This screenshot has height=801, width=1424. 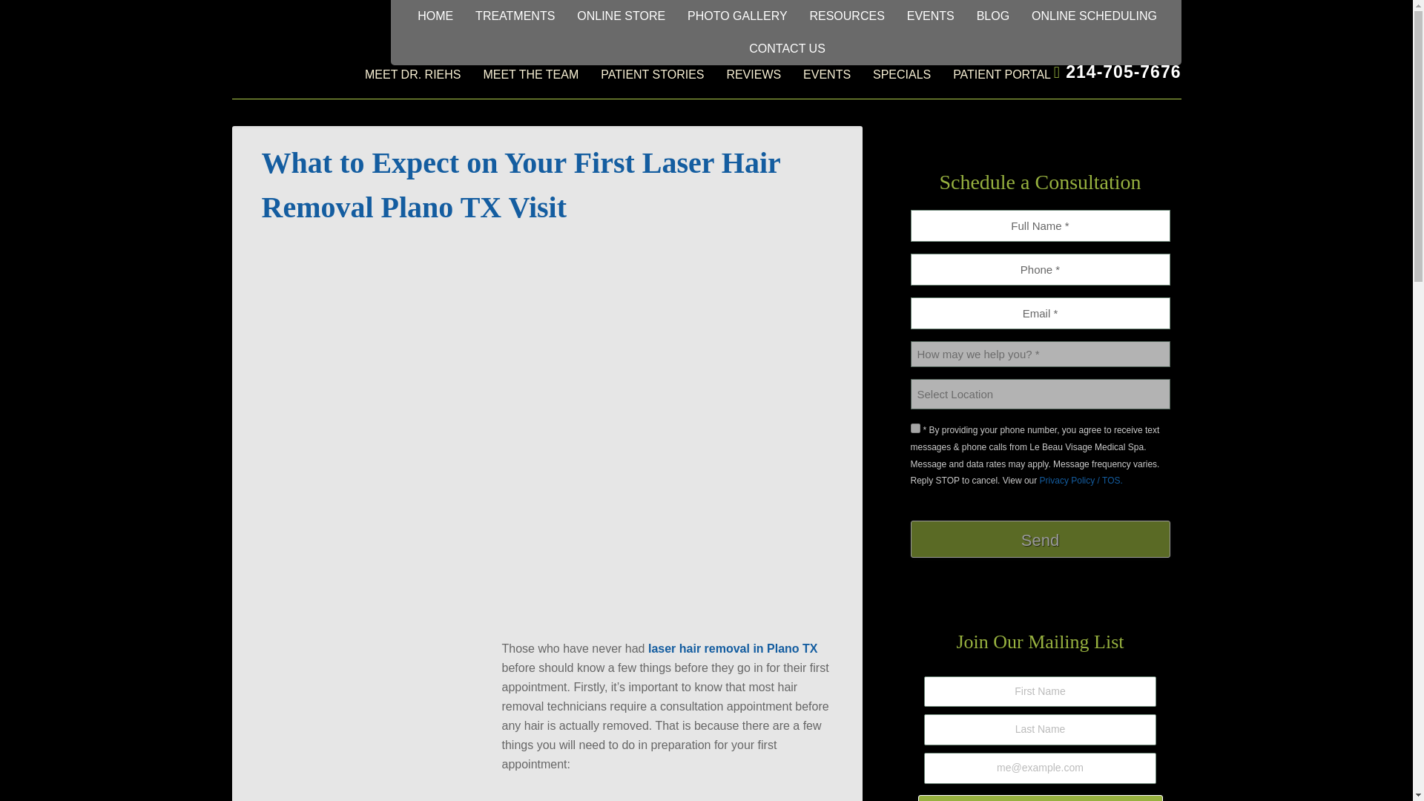 What do you see at coordinates (1041, 798) in the screenshot?
I see `Subscribe Now` at bounding box center [1041, 798].